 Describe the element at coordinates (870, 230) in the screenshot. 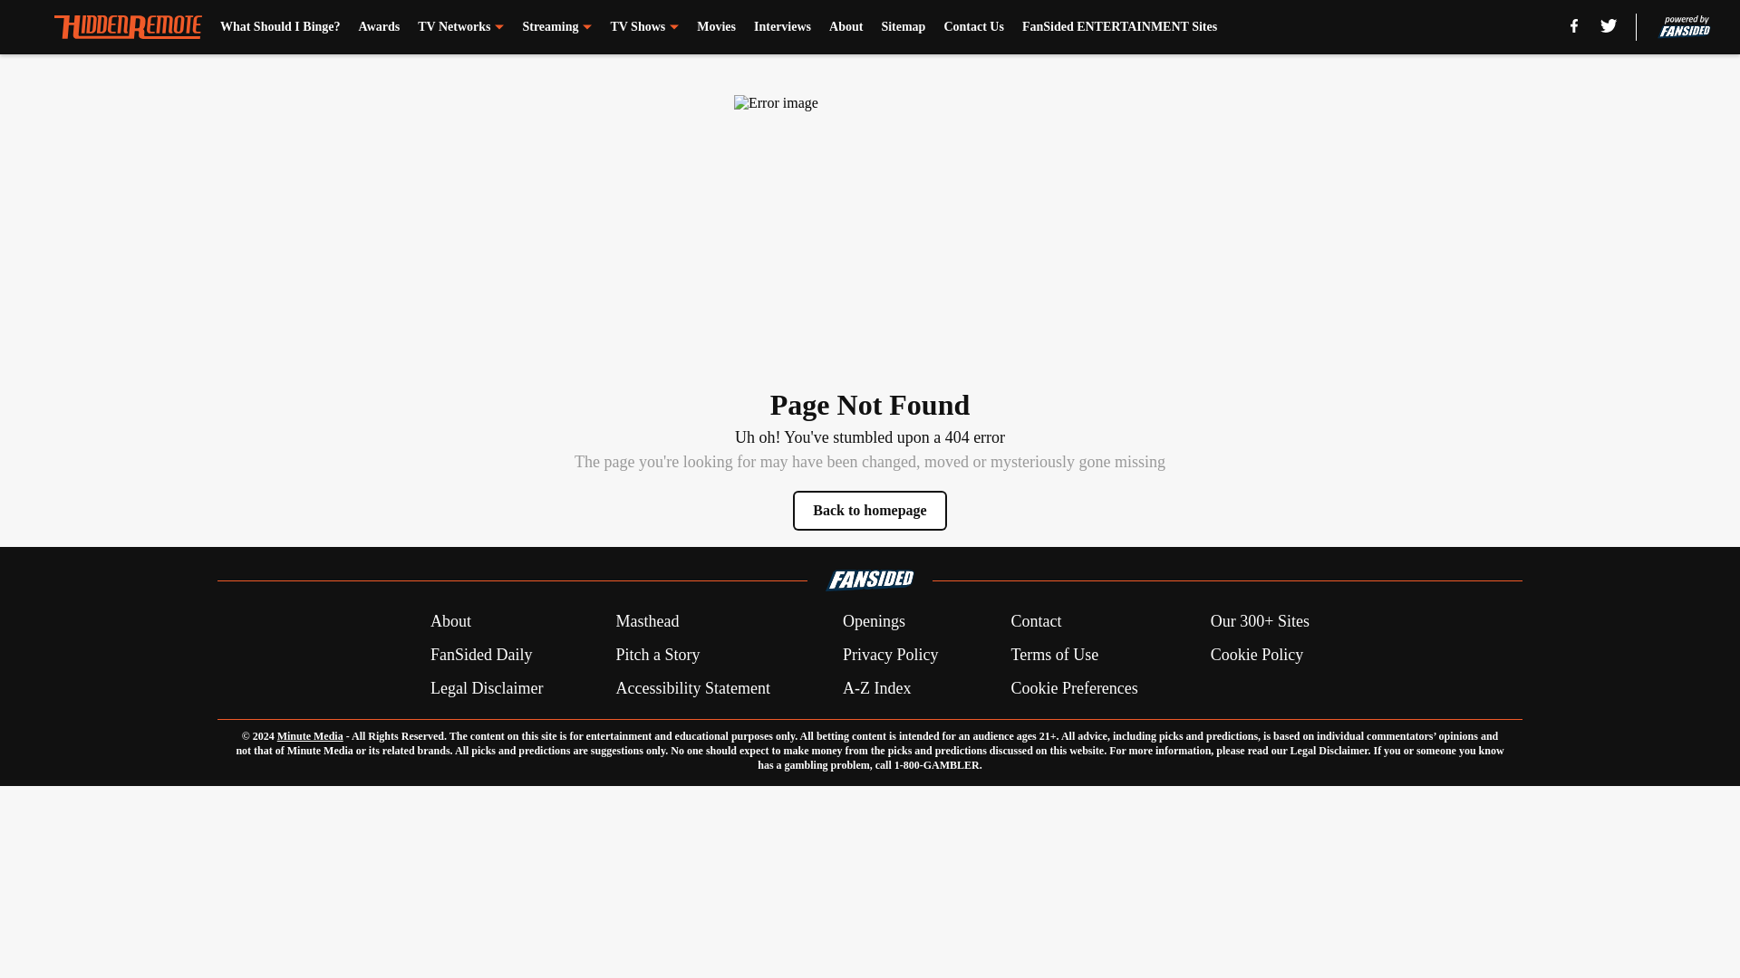

I see `Error image` at that location.